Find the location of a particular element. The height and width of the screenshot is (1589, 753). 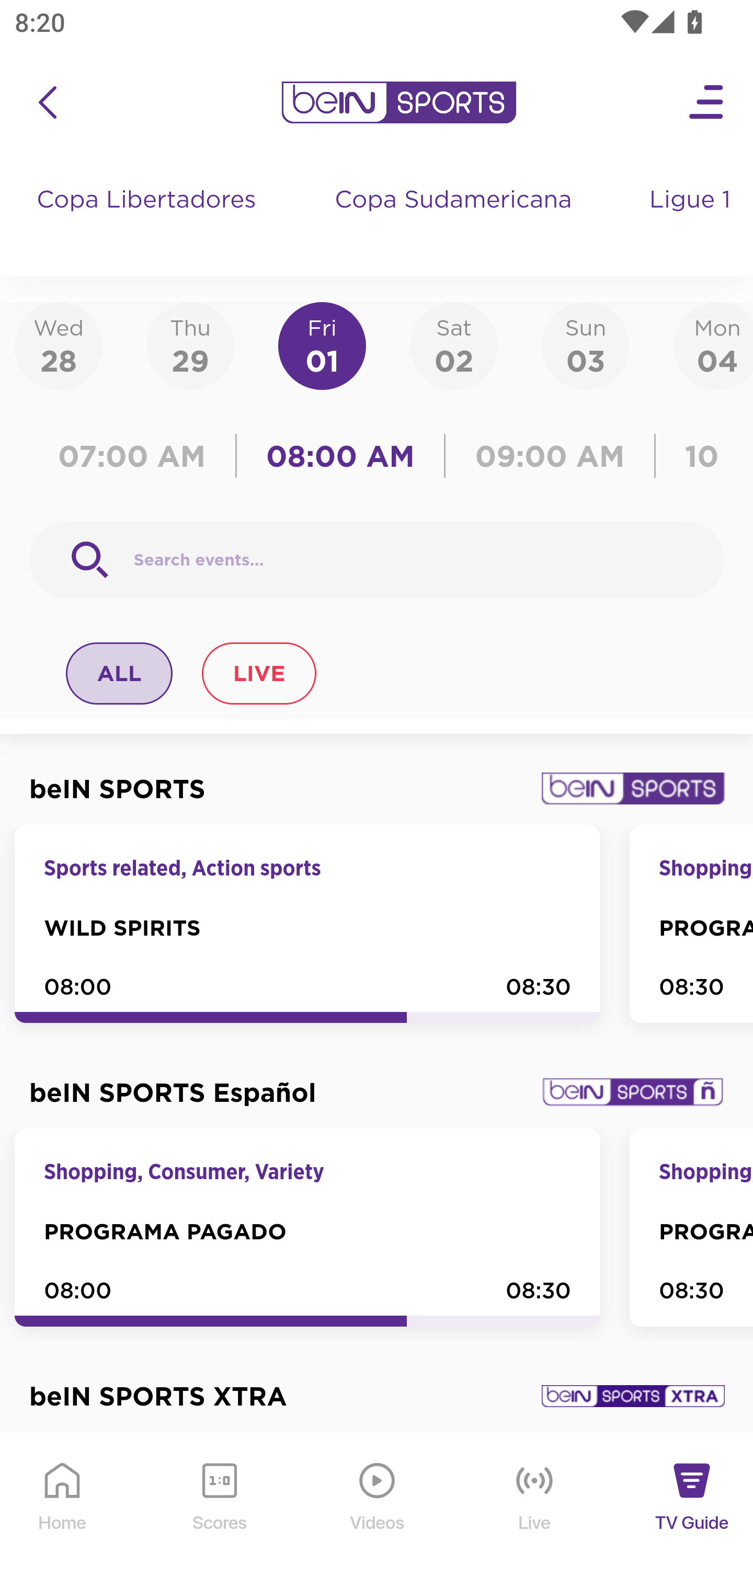

Fri01 is located at coordinates (322, 345).